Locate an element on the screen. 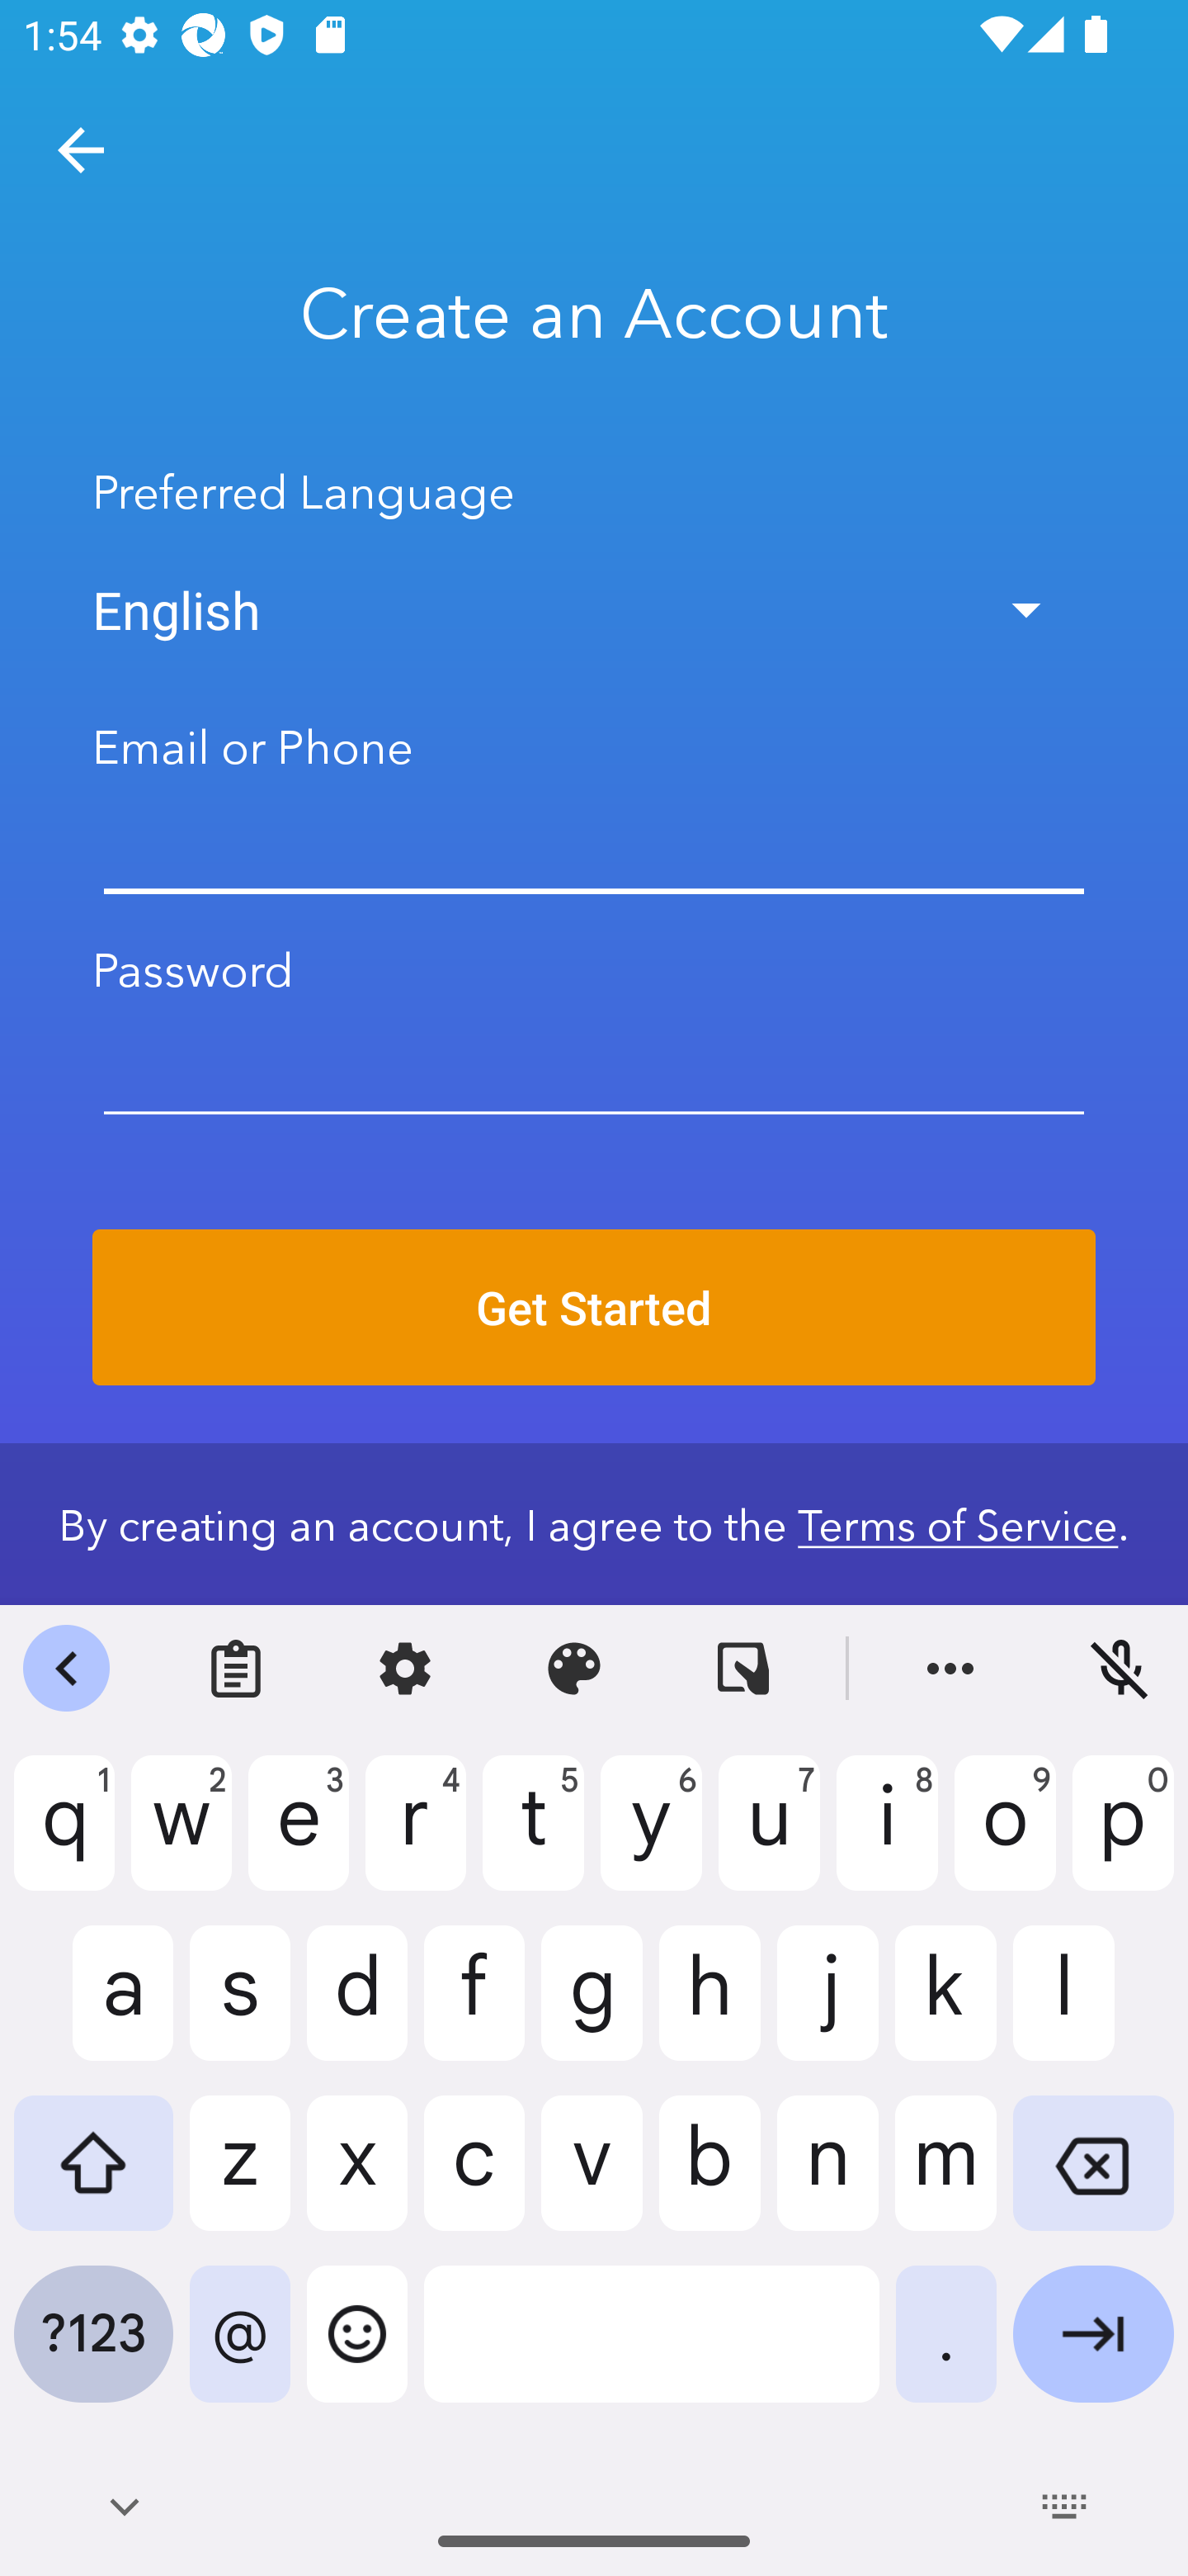  Get Started is located at coordinates (594, 1307).